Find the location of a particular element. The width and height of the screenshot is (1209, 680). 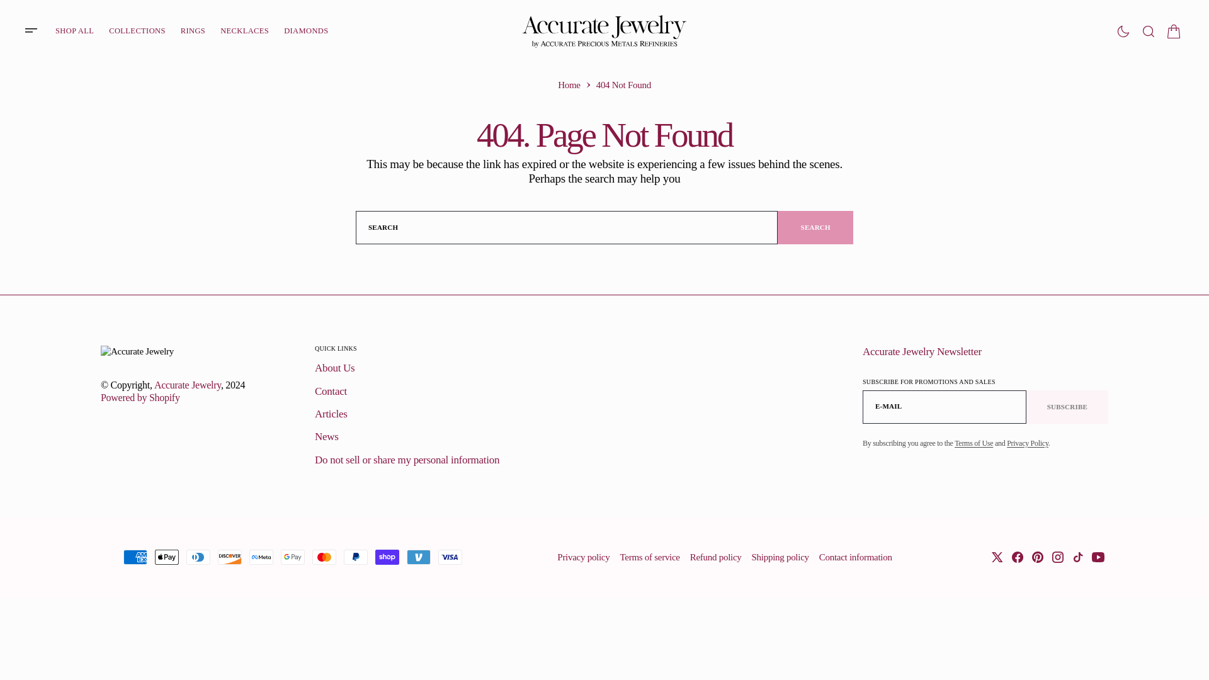

Rings is located at coordinates (193, 31).